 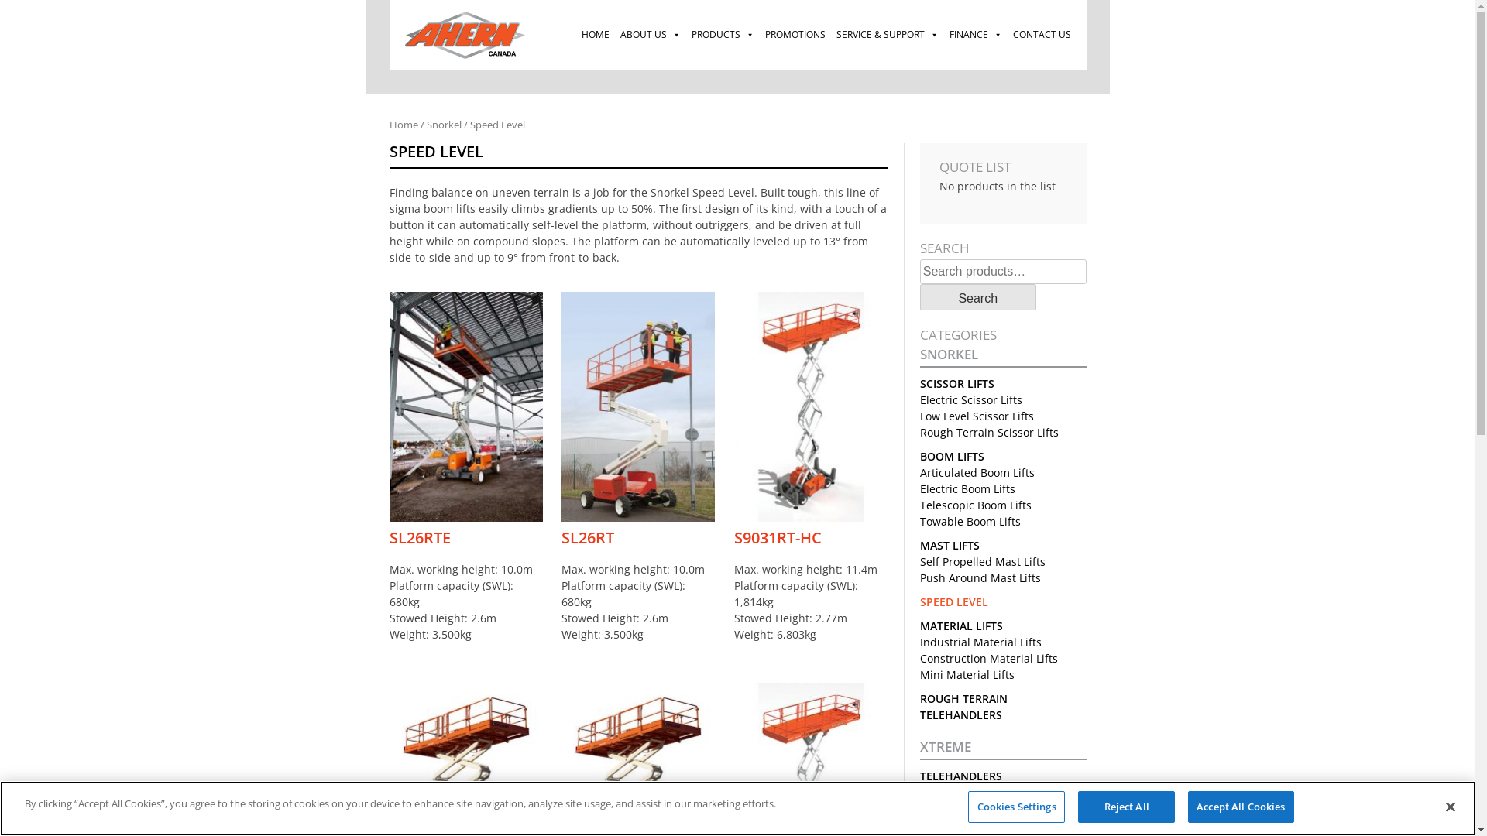 I want to click on SL26RT, so click(x=638, y=537).